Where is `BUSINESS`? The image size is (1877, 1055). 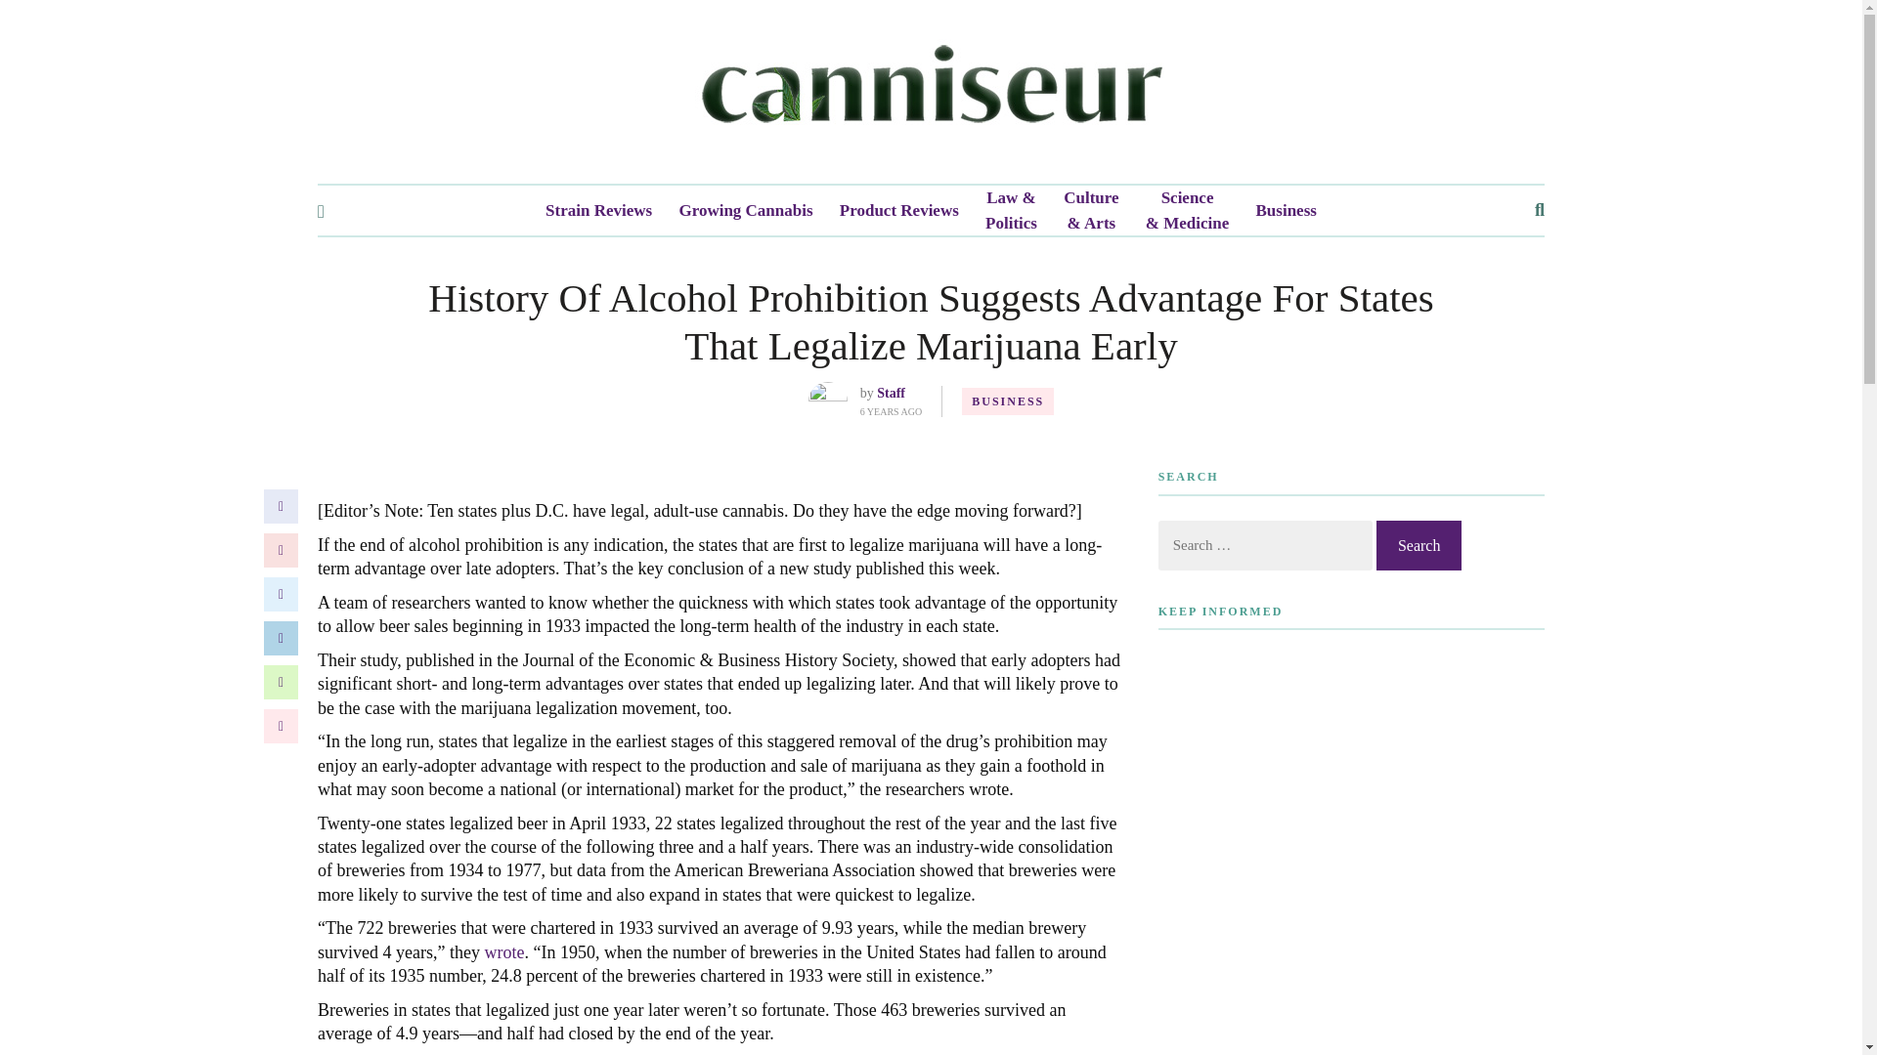
BUSINESS is located at coordinates (1007, 401).